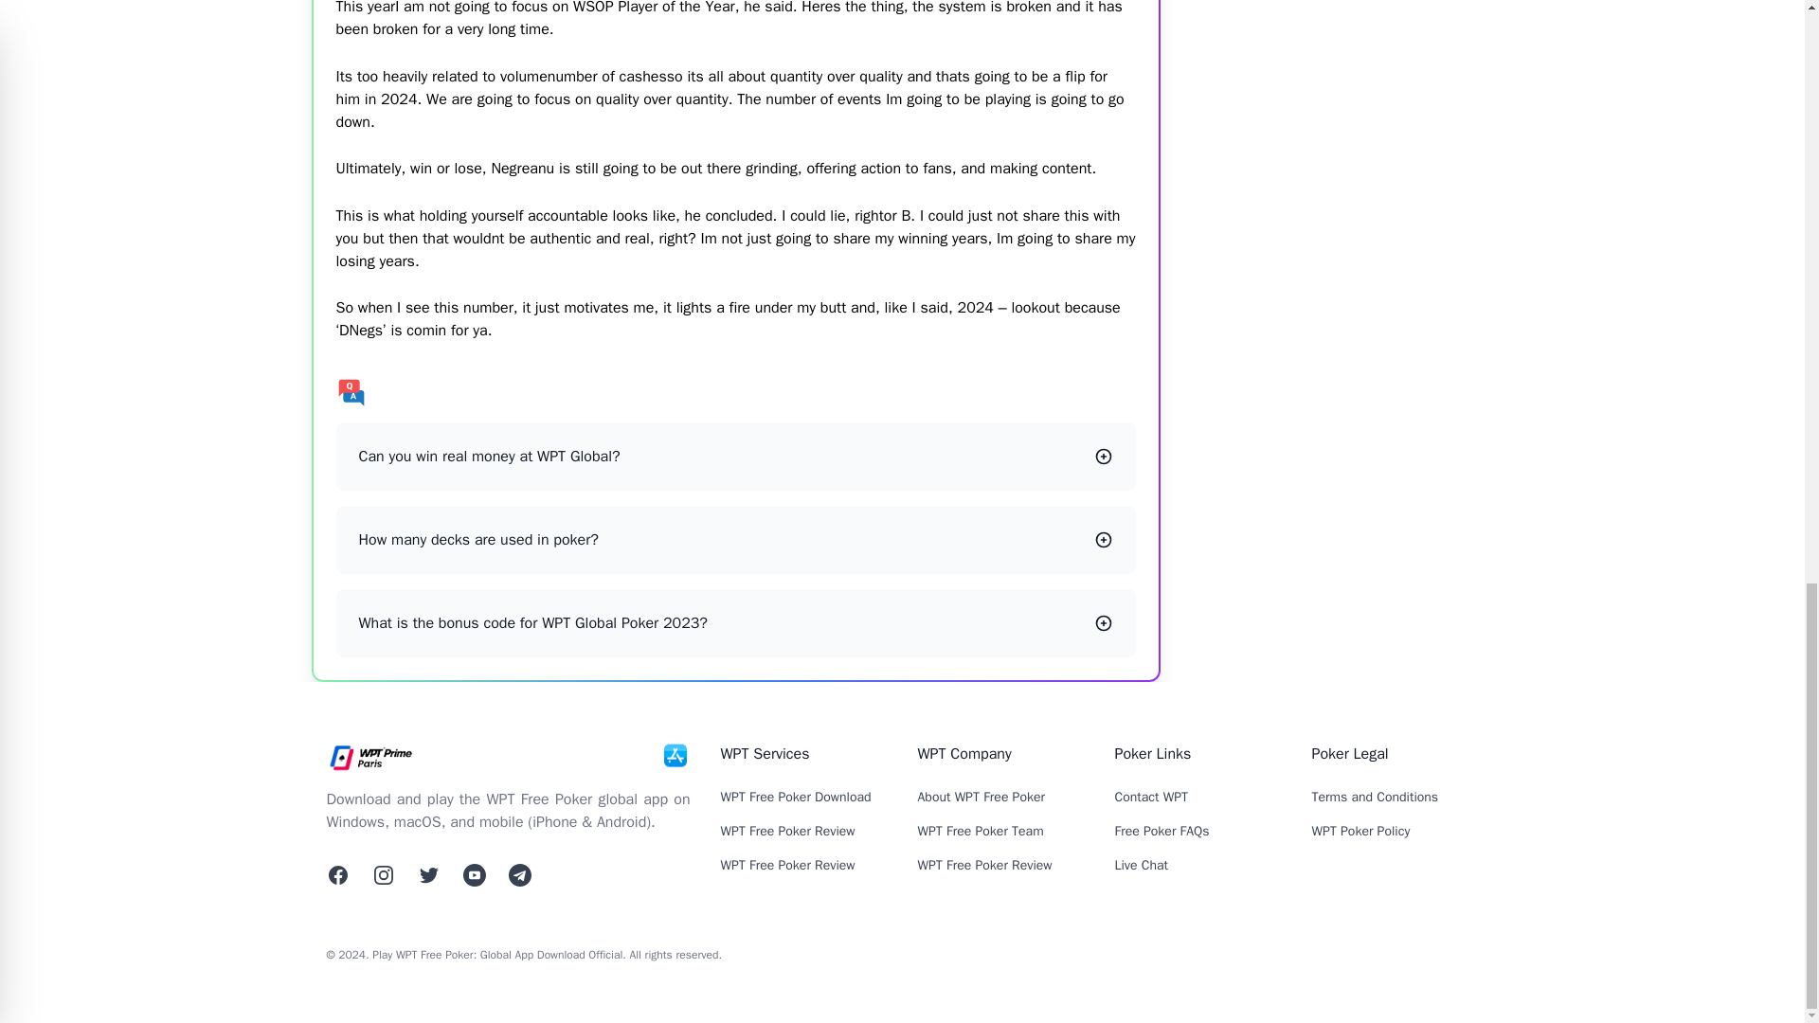 Image resolution: width=1819 pixels, height=1023 pixels. What do you see at coordinates (787, 866) in the screenshot?
I see `WPT Free Poker Review` at bounding box center [787, 866].